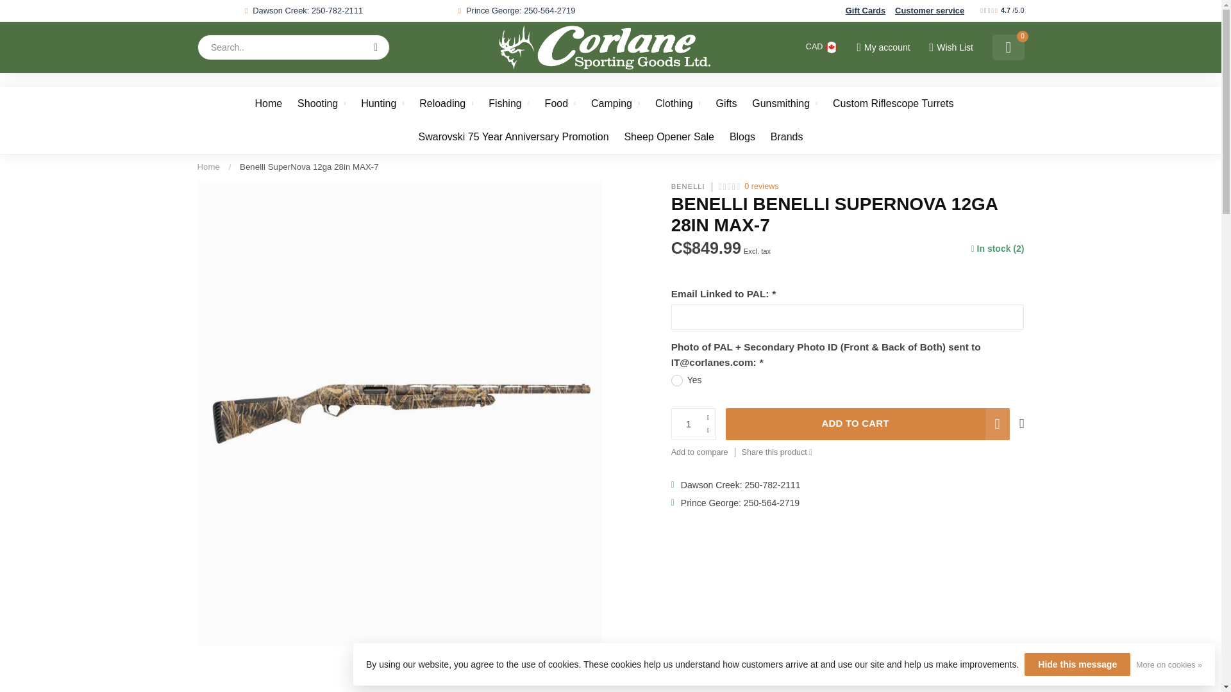 The width and height of the screenshot is (1231, 692). I want to click on 1, so click(694, 424).